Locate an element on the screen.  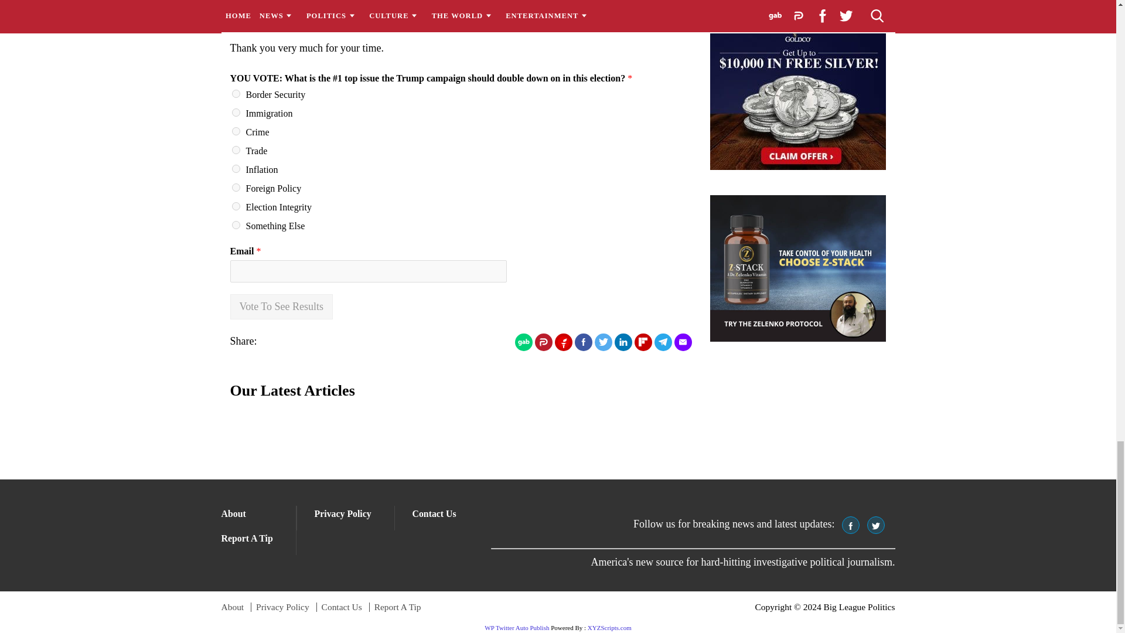
Crime is located at coordinates (236, 131).